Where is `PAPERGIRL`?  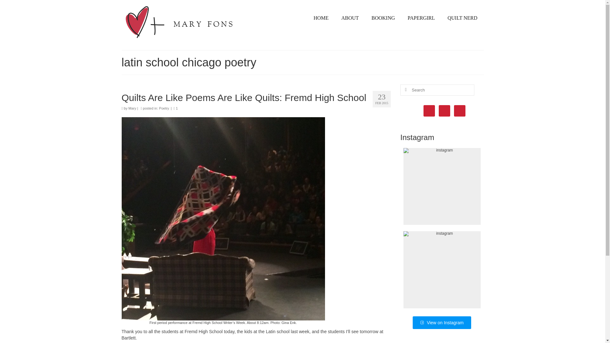 PAPERGIRL is located at coordinates (421, 18).